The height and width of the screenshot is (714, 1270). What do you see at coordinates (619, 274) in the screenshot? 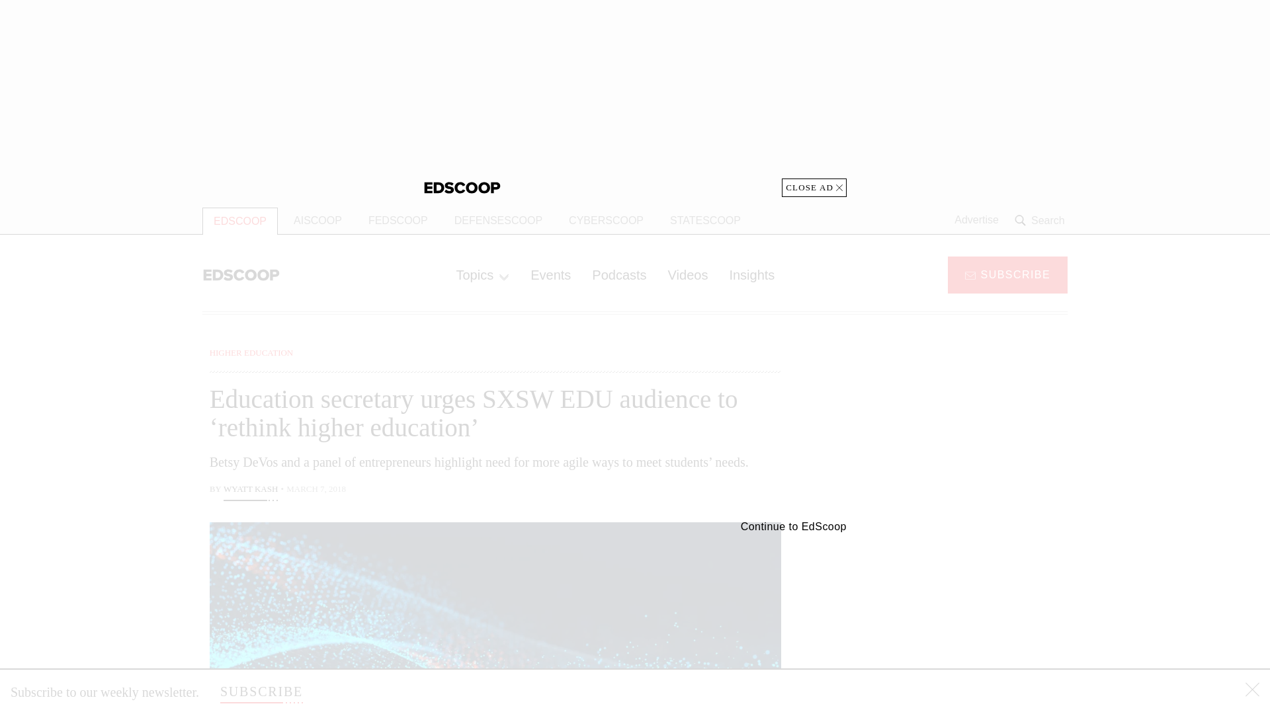
I see `Podcasts` at bounding box center [619, 274].